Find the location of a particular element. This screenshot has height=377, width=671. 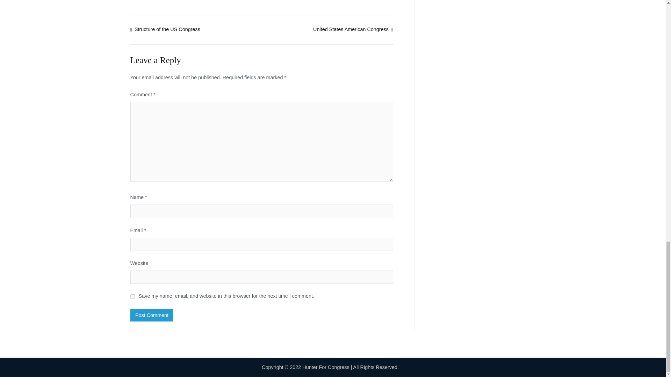

Post Comment is located at coordinates (152, 315).